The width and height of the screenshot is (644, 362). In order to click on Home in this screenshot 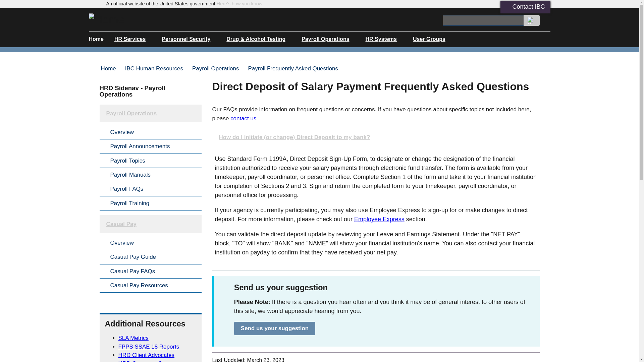, I will do `click(108, 68)`.